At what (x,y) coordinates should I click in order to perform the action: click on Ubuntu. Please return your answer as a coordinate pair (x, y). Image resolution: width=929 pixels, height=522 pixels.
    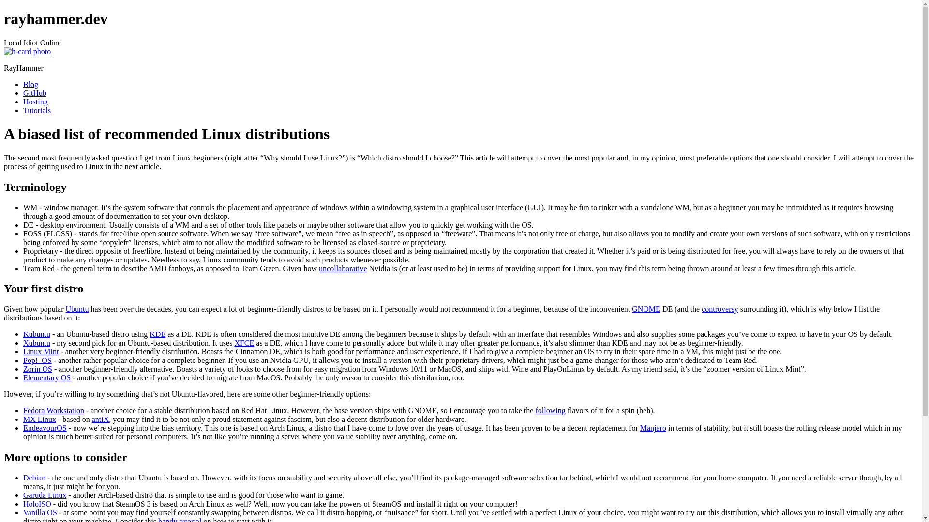
    Looking at the image, I should click on (77, 309).